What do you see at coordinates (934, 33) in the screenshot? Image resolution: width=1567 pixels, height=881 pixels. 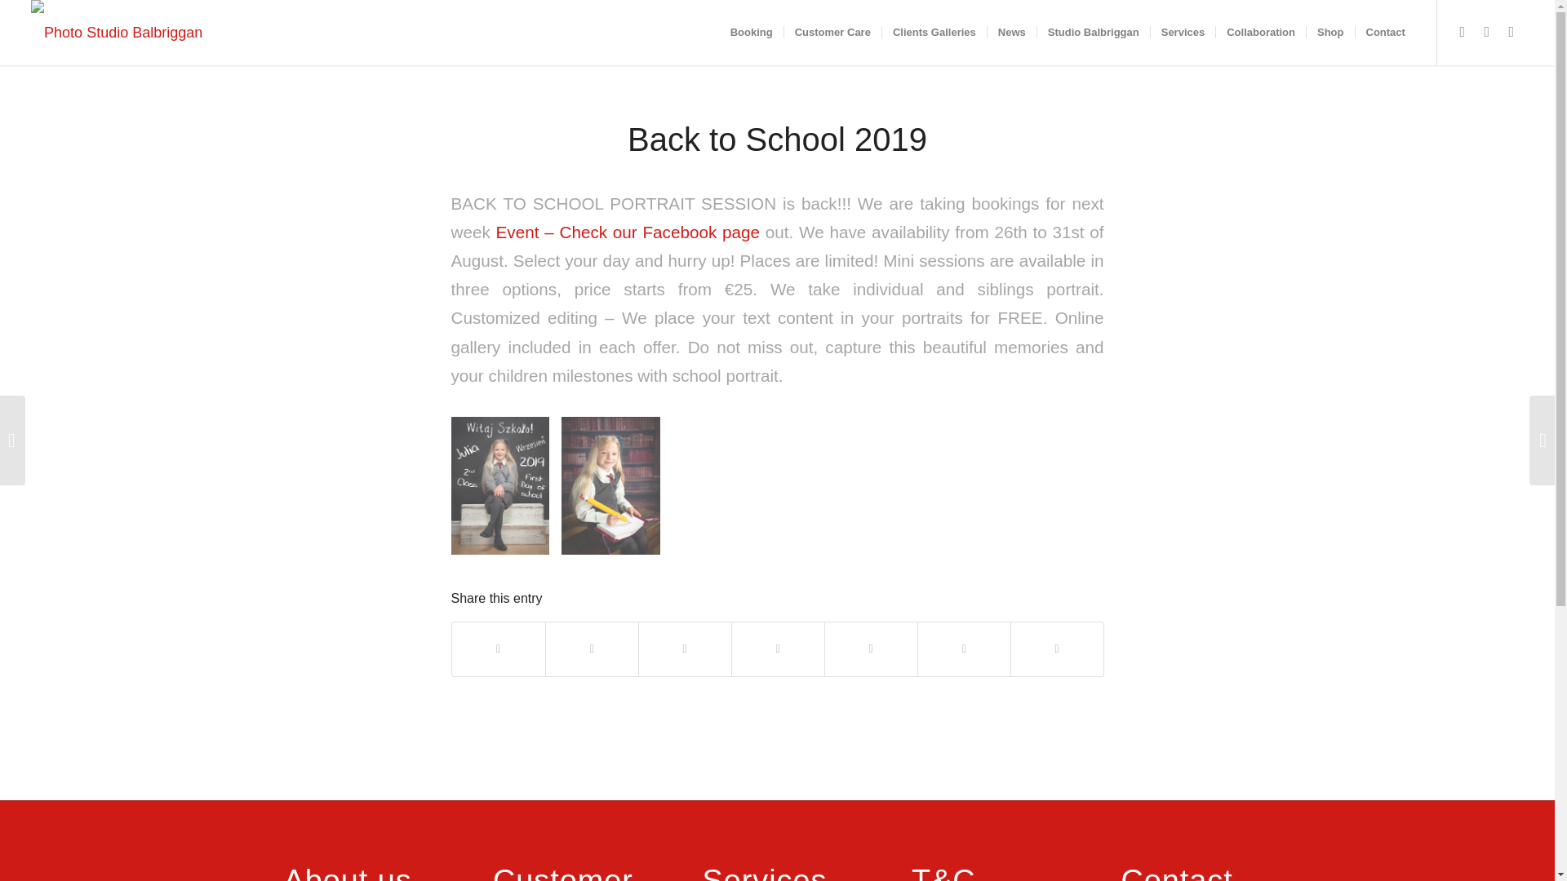 I see `Clients Galleries` at bounding box center [934, 33].